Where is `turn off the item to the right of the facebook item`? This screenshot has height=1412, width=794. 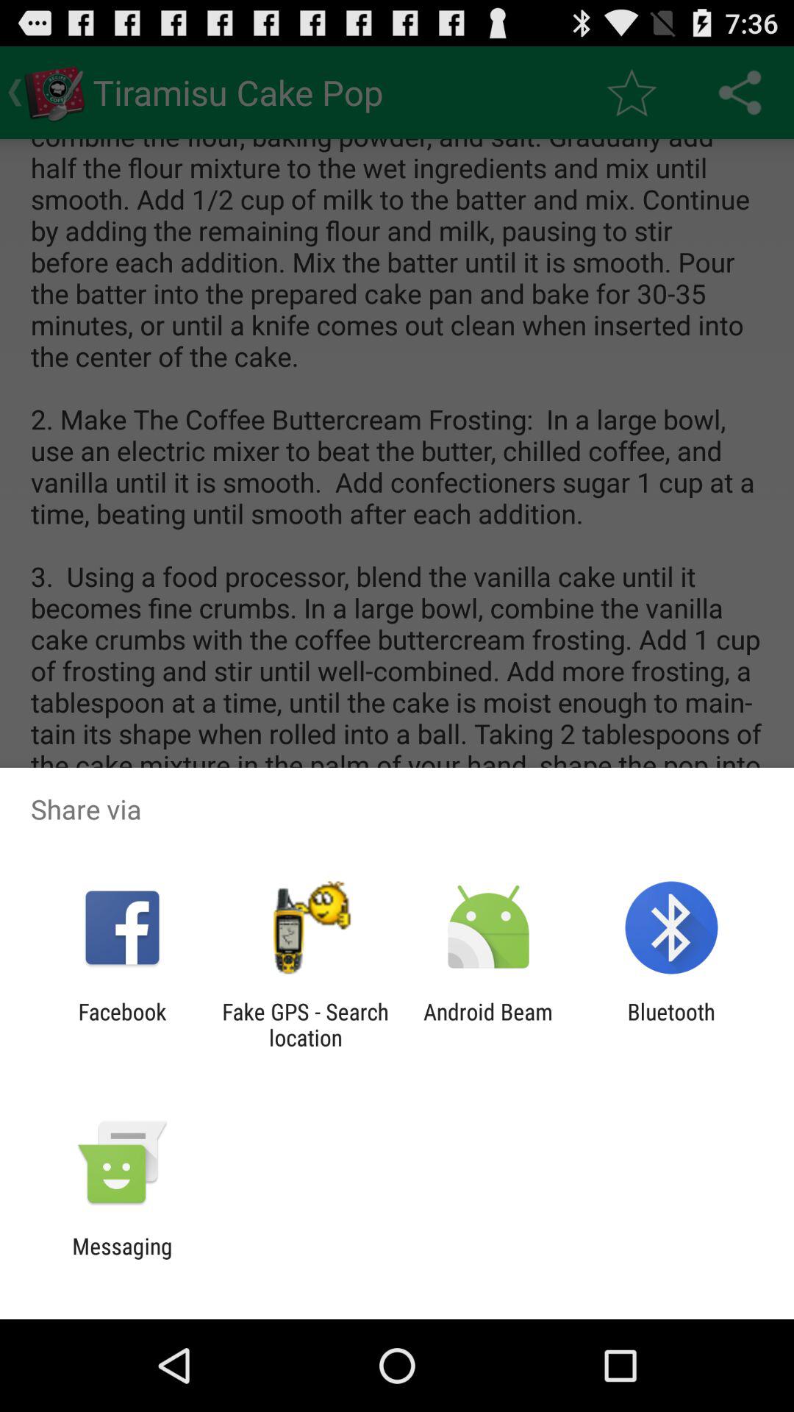 turn off the item to the right of the facebook item is located at coordinates (305, 1024).